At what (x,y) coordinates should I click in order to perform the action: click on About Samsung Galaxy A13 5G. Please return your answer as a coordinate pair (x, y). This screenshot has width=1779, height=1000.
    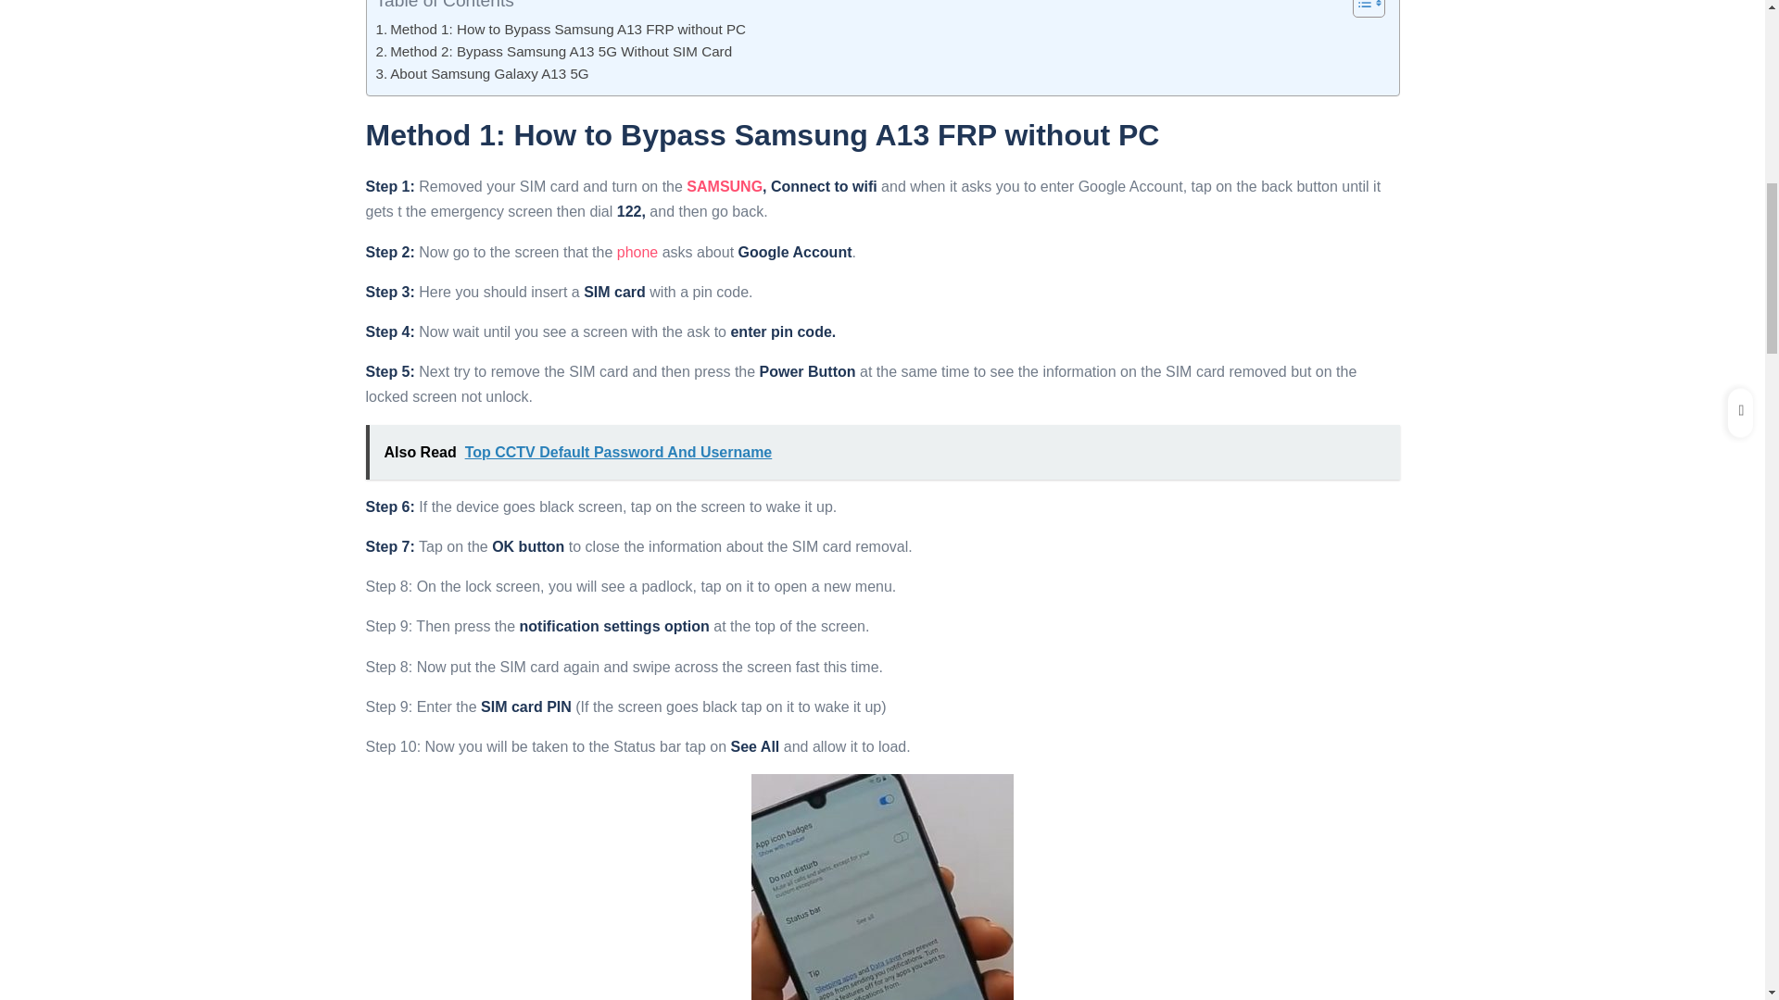
    Looking at the image, I should click on (482, 74).